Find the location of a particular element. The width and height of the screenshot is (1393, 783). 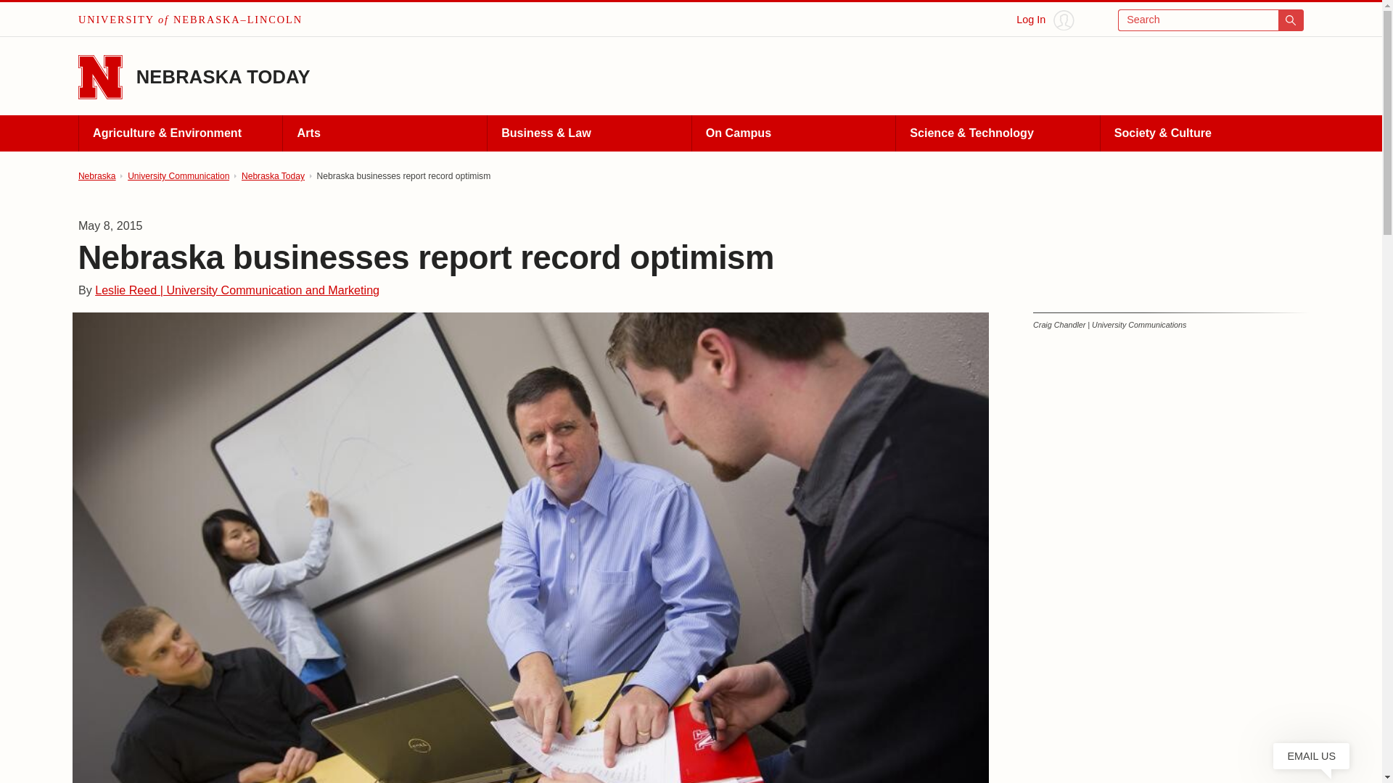

Arts is located at coordinates (385, 133).